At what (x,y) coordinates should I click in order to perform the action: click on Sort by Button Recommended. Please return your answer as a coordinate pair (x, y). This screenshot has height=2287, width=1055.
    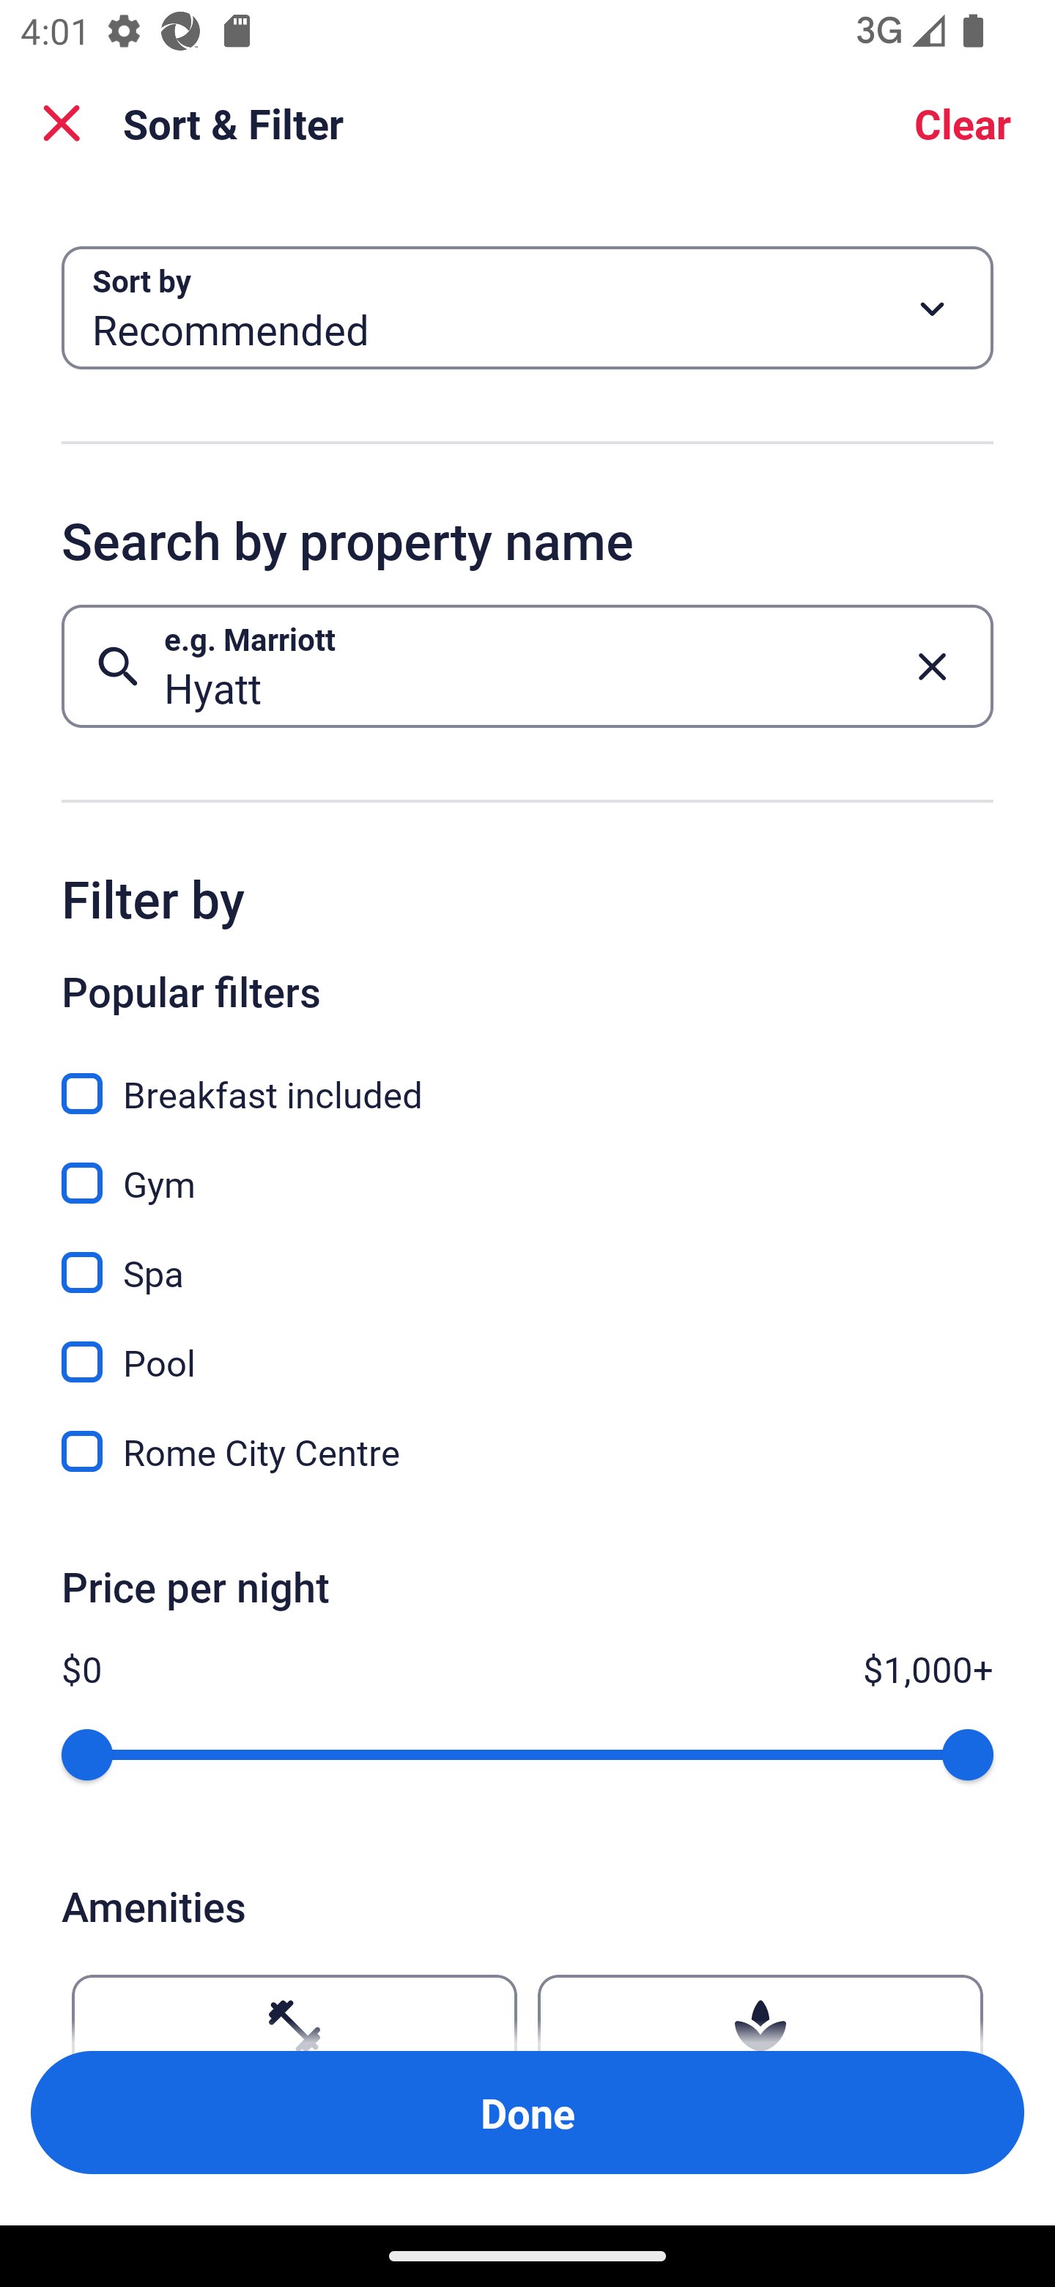
    Looking at the image, I should click on (527, 308).